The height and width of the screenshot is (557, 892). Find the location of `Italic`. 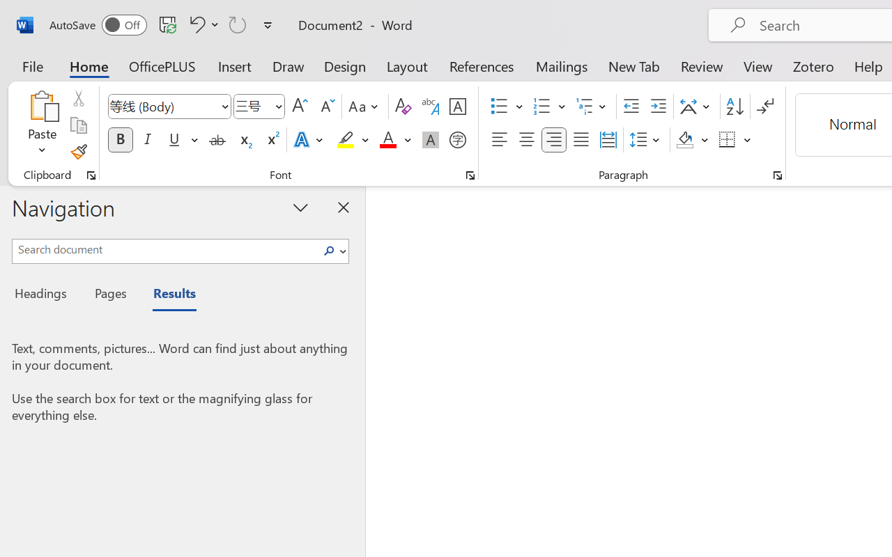

Italic is located at coordinates (148, 140).